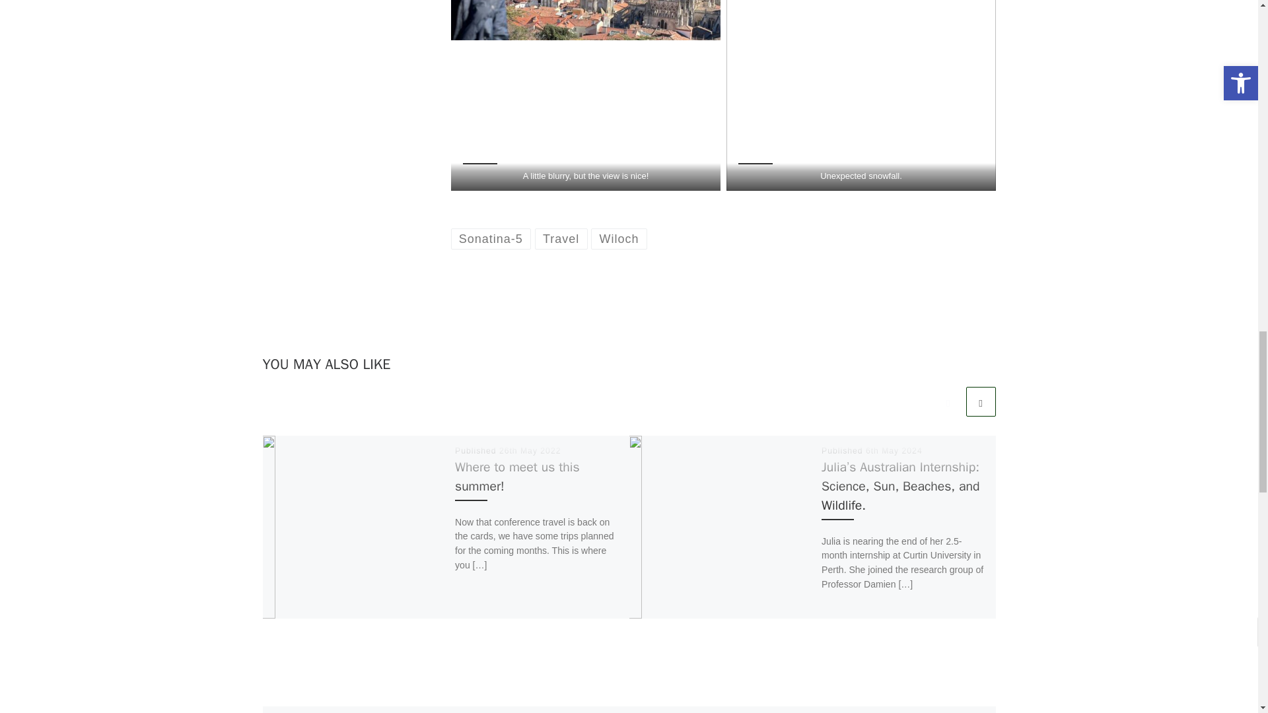  I want to click on View all posts in Wiloch, so click(618, 238).